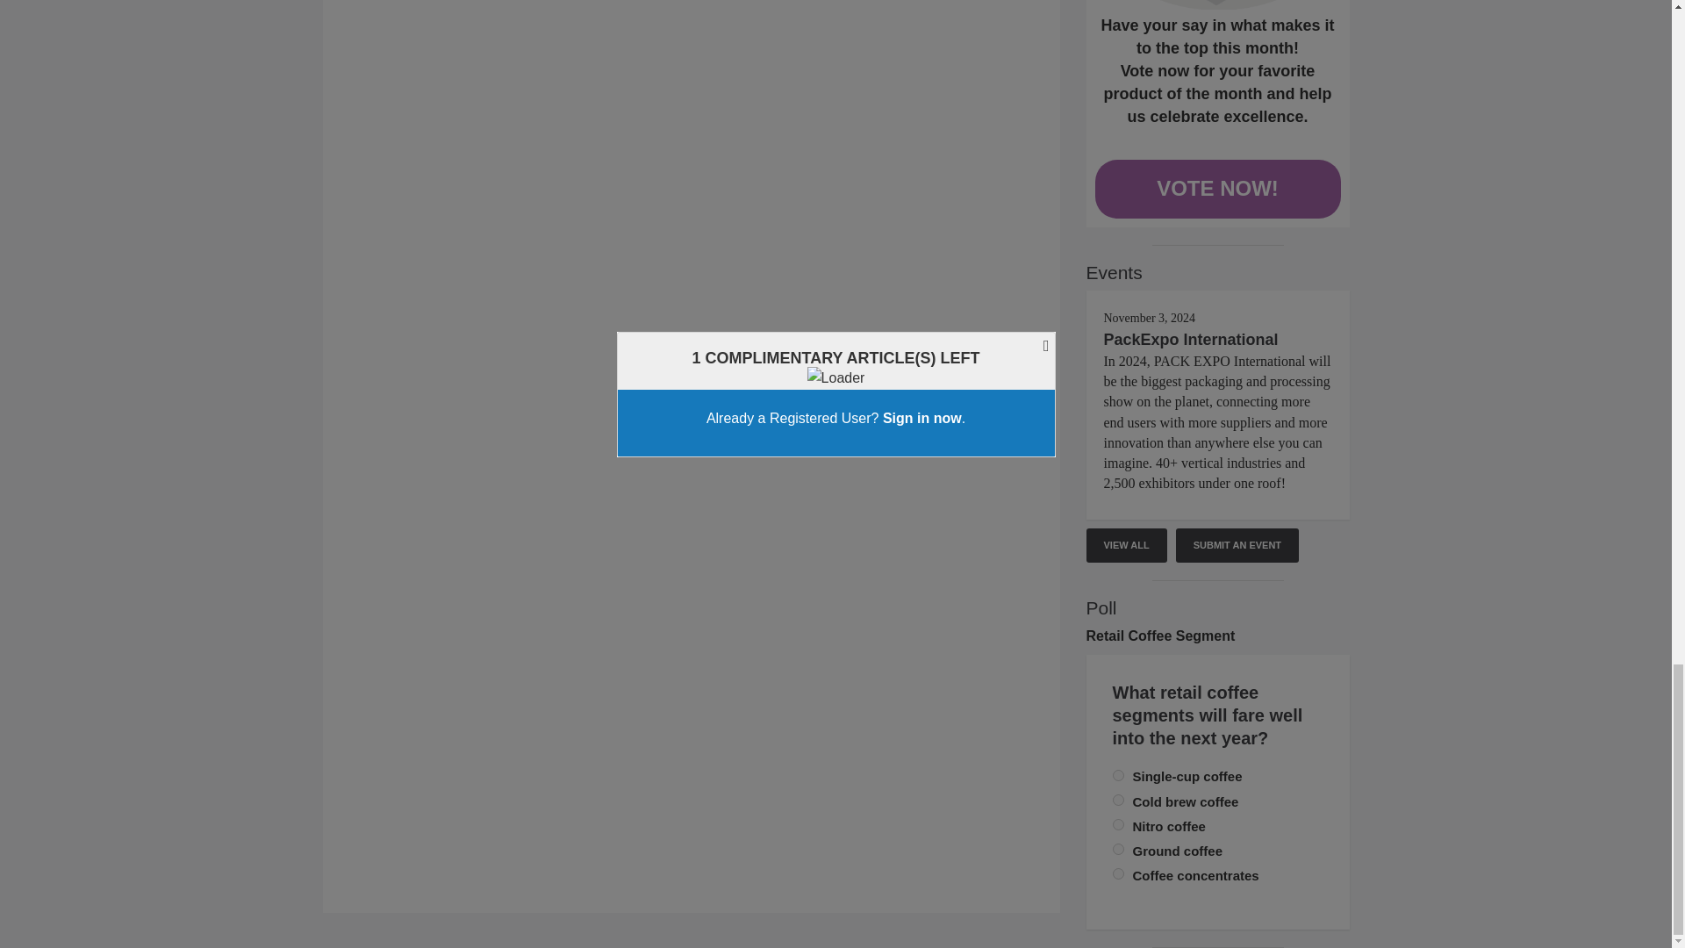 The height and width of the screenshot is (948, 1685). What do you see at coordinates (1118, 850) in the screenshot?
I see `3096` at bounding box center [1118, 850].